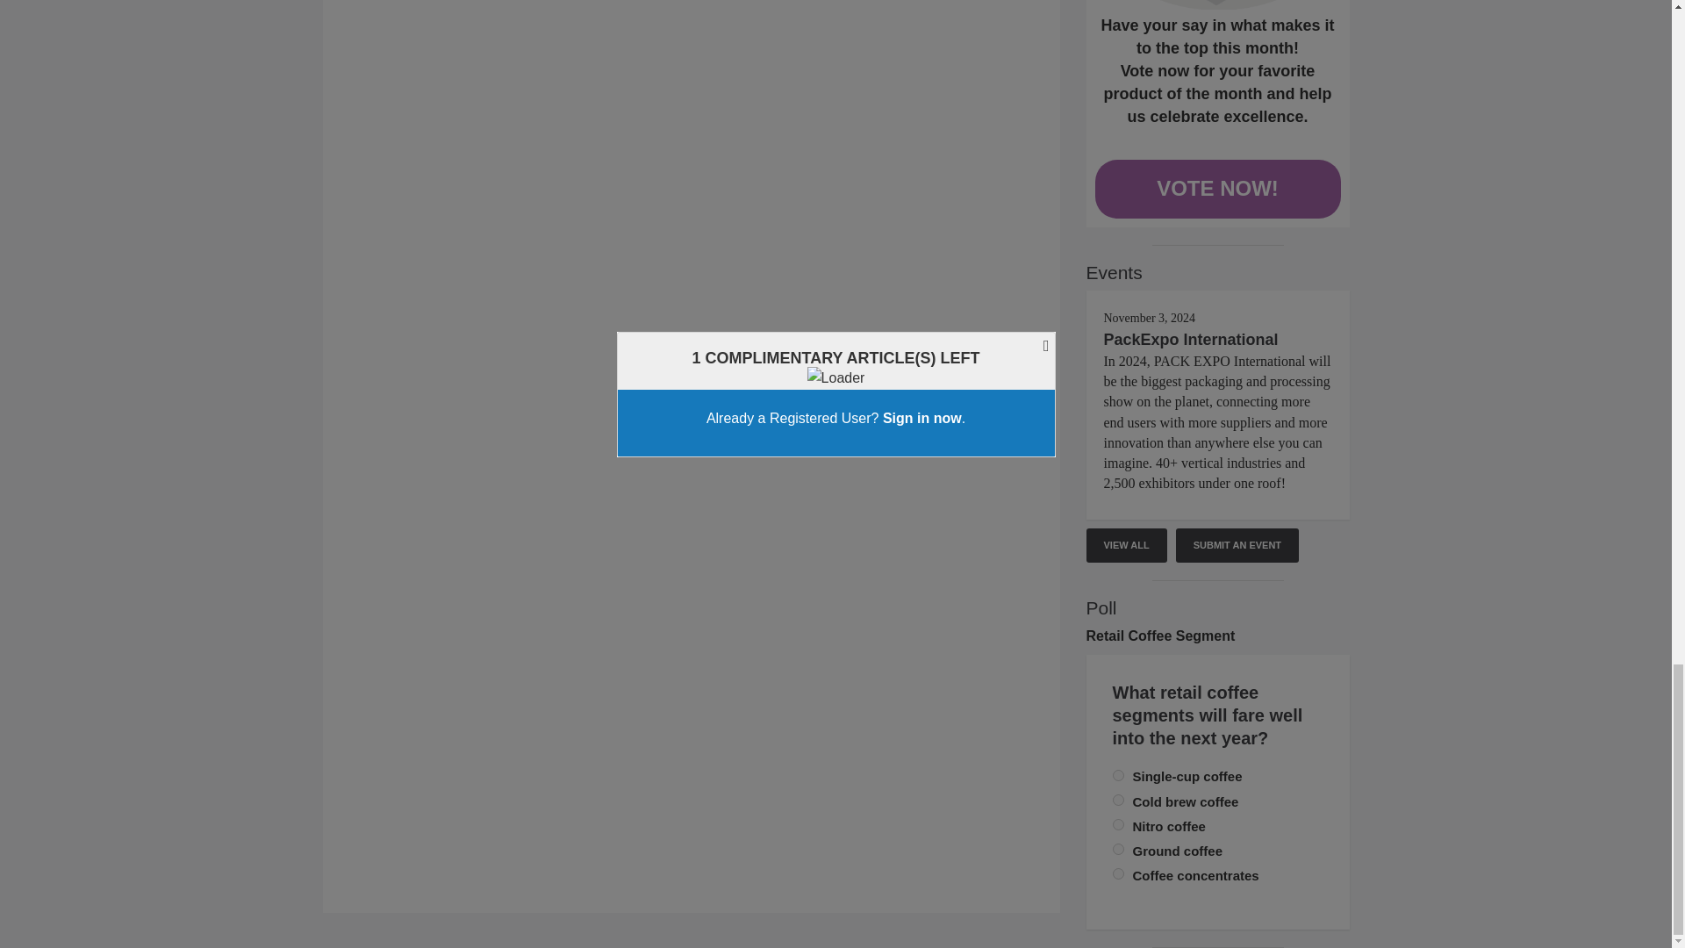 The height and width of the screenshot is (948, 1685). What do you see at coordinates (1118, 850) in the screenshot?
I see `3096` at bounding box center [1118, 850].